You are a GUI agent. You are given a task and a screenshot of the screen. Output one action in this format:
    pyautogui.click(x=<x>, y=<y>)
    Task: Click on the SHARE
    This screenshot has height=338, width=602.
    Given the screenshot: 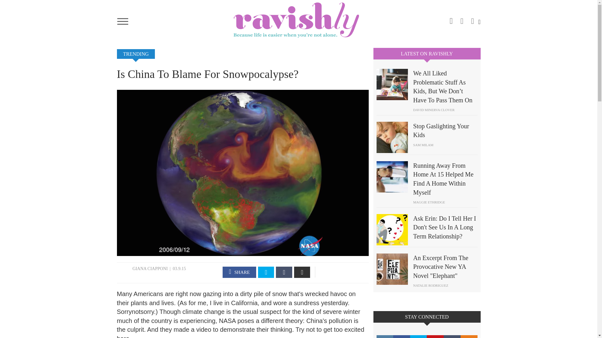 What is the action you would take?
    pyautogui.click(x=240, y=272)
    